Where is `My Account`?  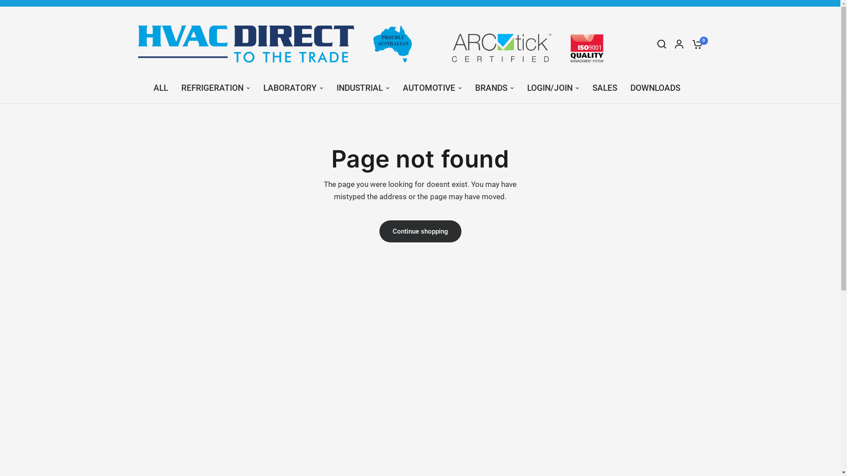 My Account is located at coordinates (679, 44).